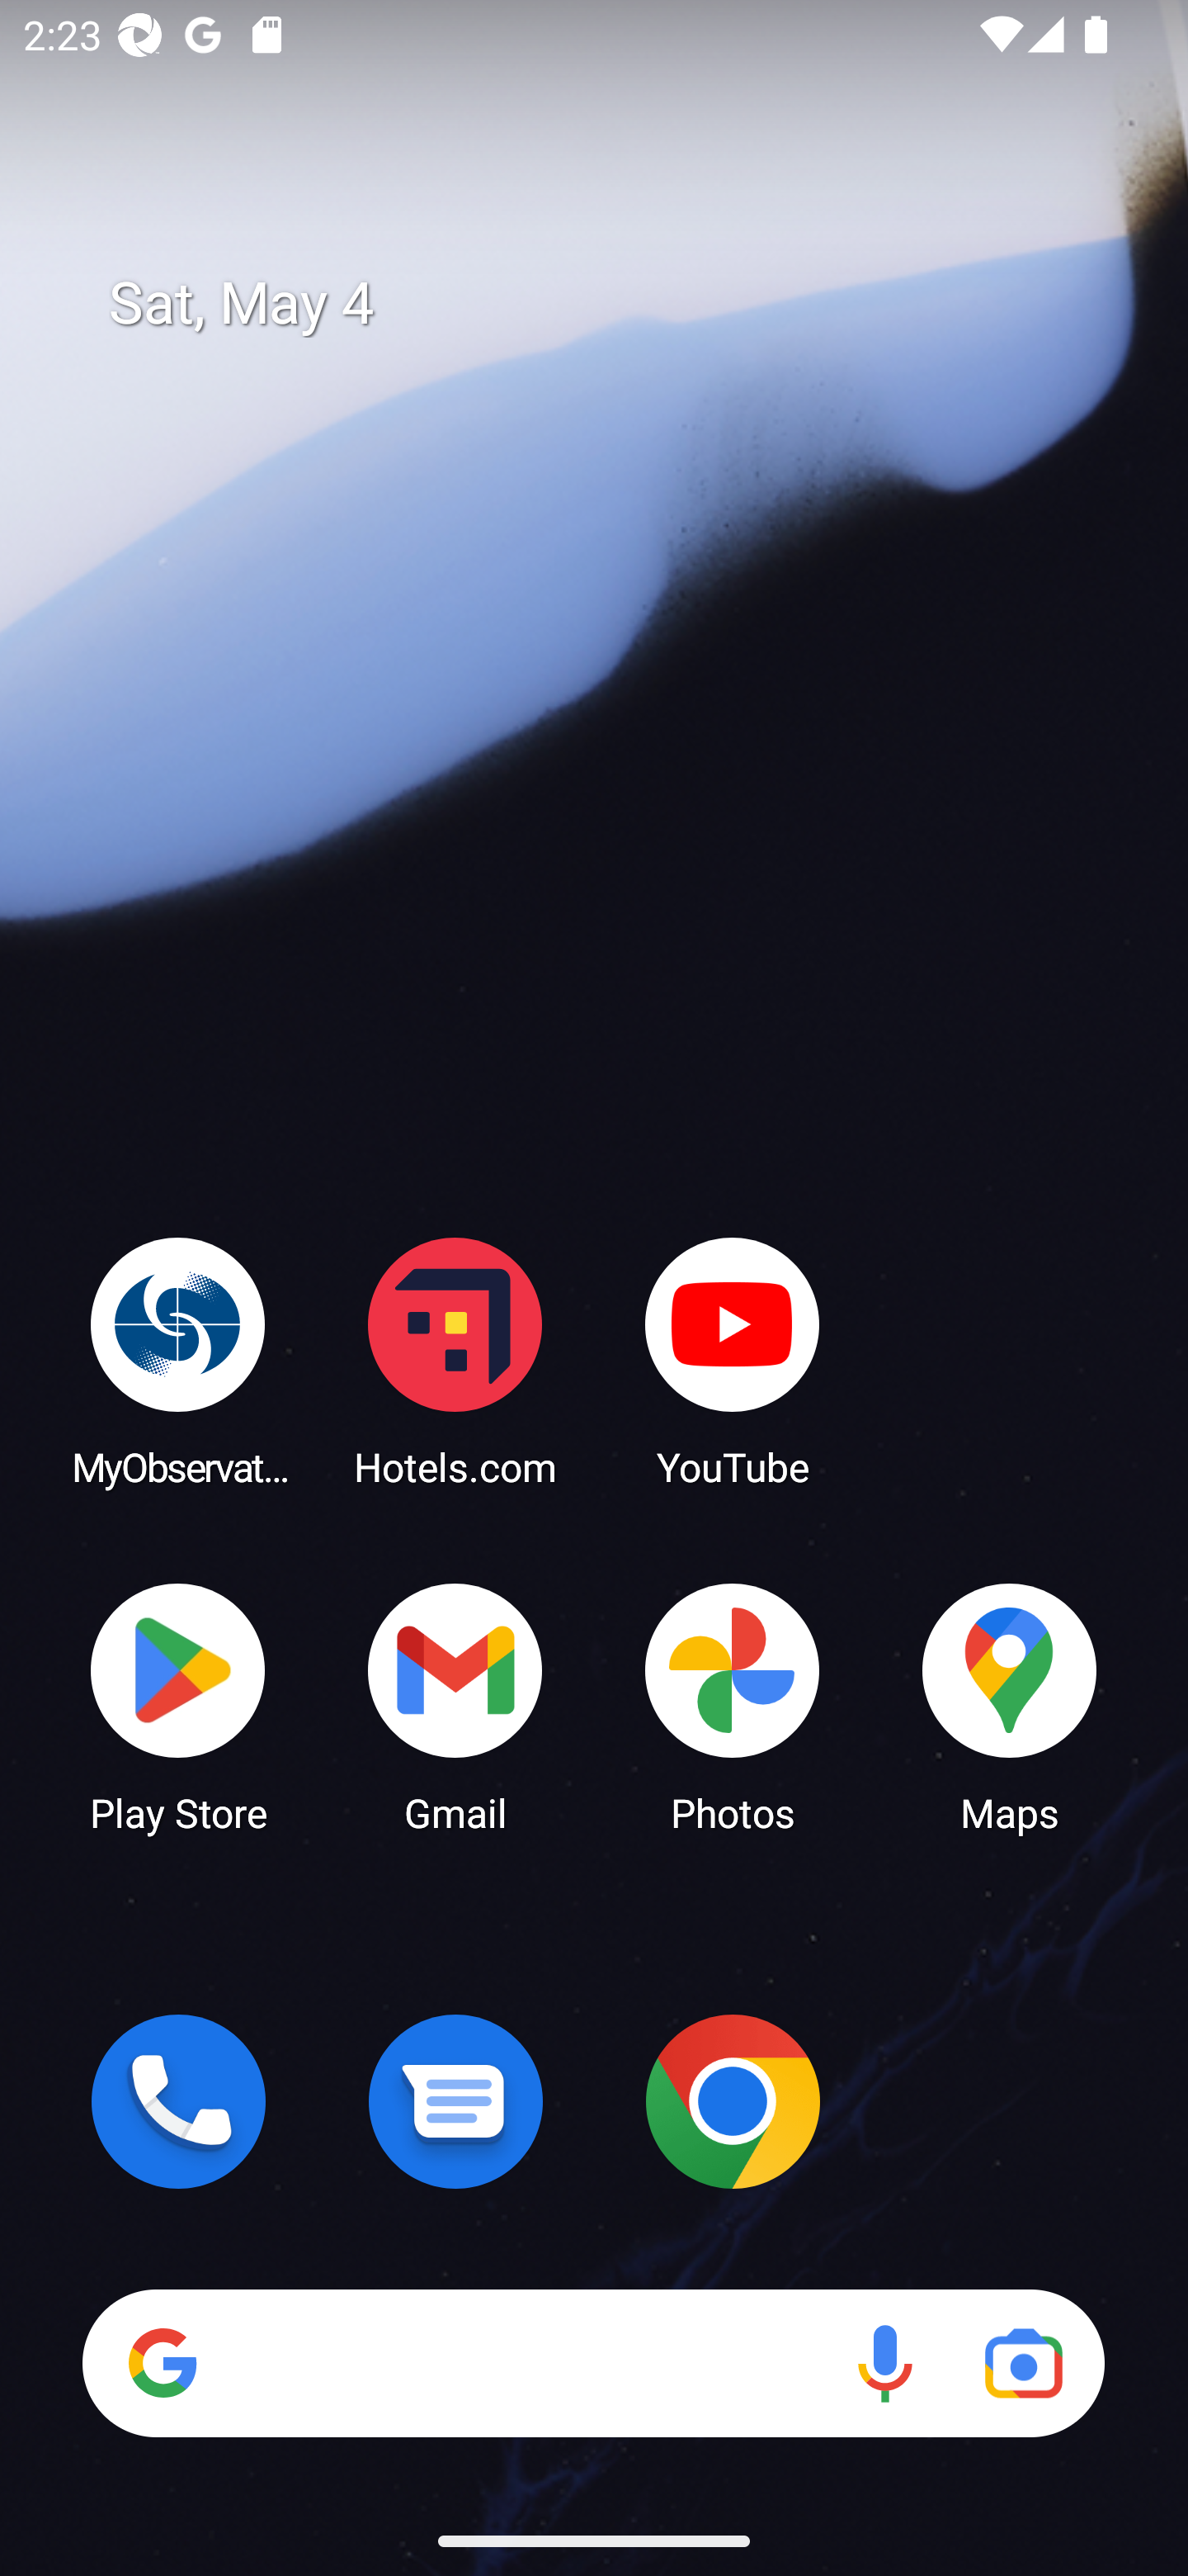  What do you see at coordinates (1010, 1706) in the screenshot?
I see `Maps` at bounding box center [1010, 1706].